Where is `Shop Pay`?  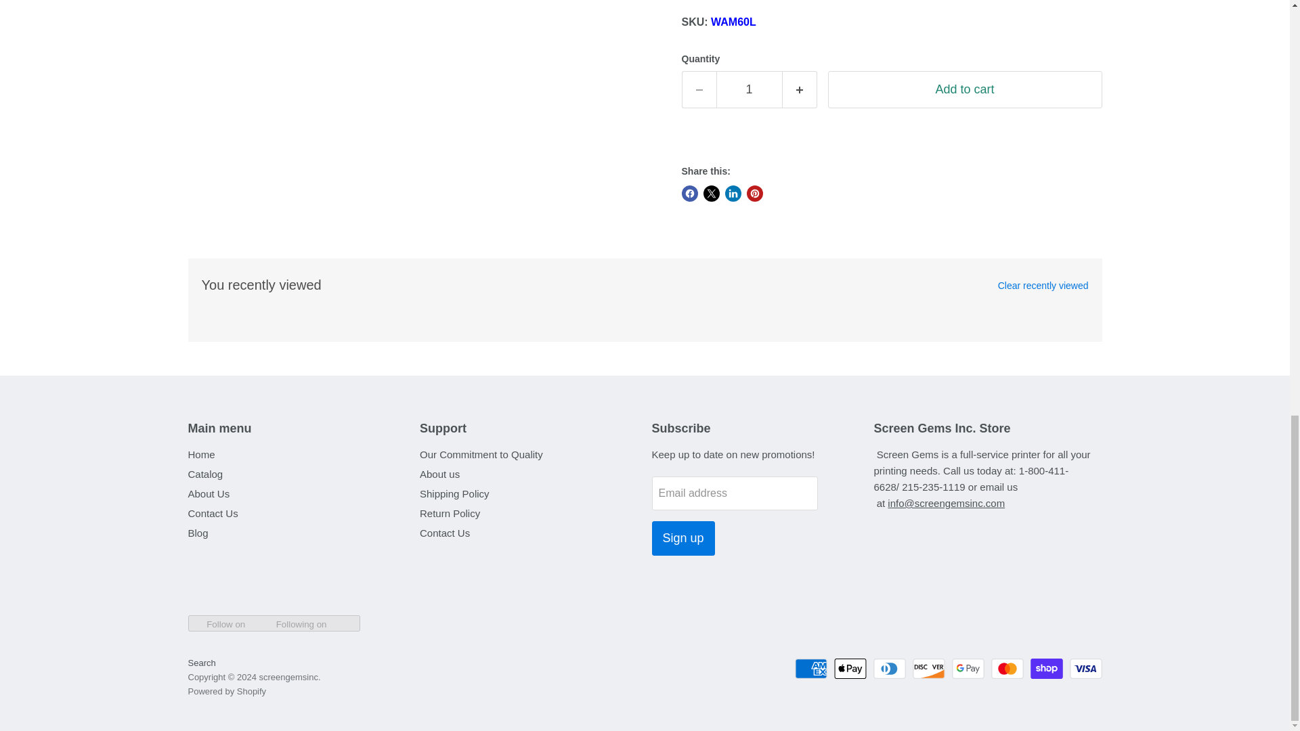
Shop Pay is located at coordinates (1047, 669).